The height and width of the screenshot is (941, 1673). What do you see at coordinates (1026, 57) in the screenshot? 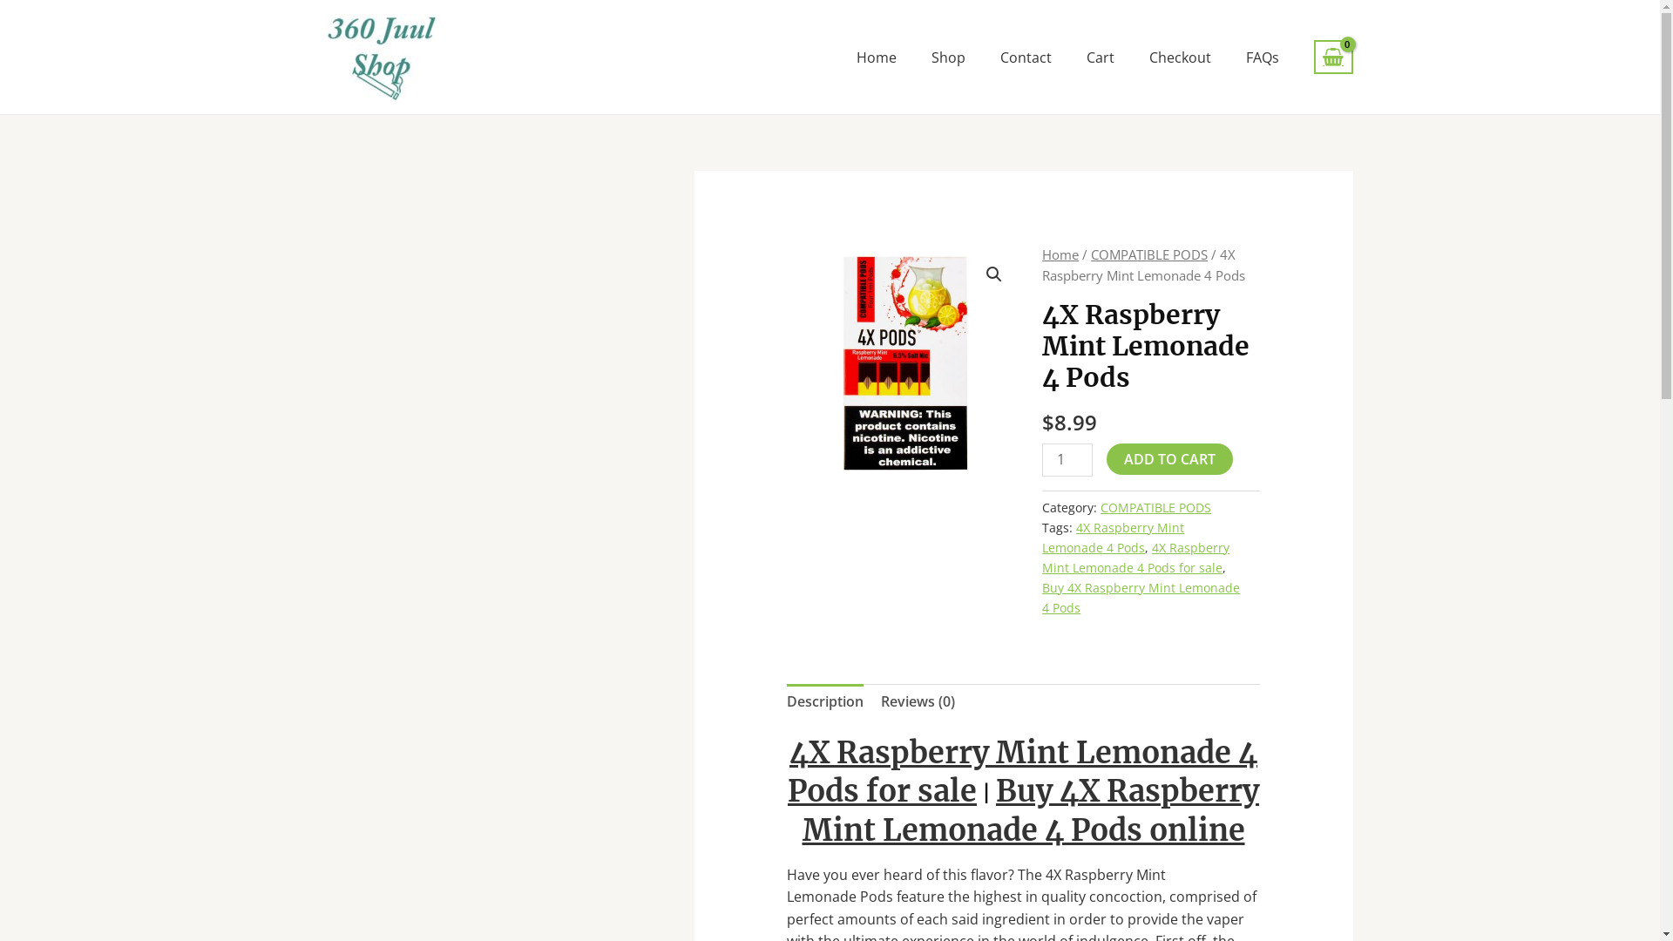
I see `Contact` at bounding box center [1026, 57].